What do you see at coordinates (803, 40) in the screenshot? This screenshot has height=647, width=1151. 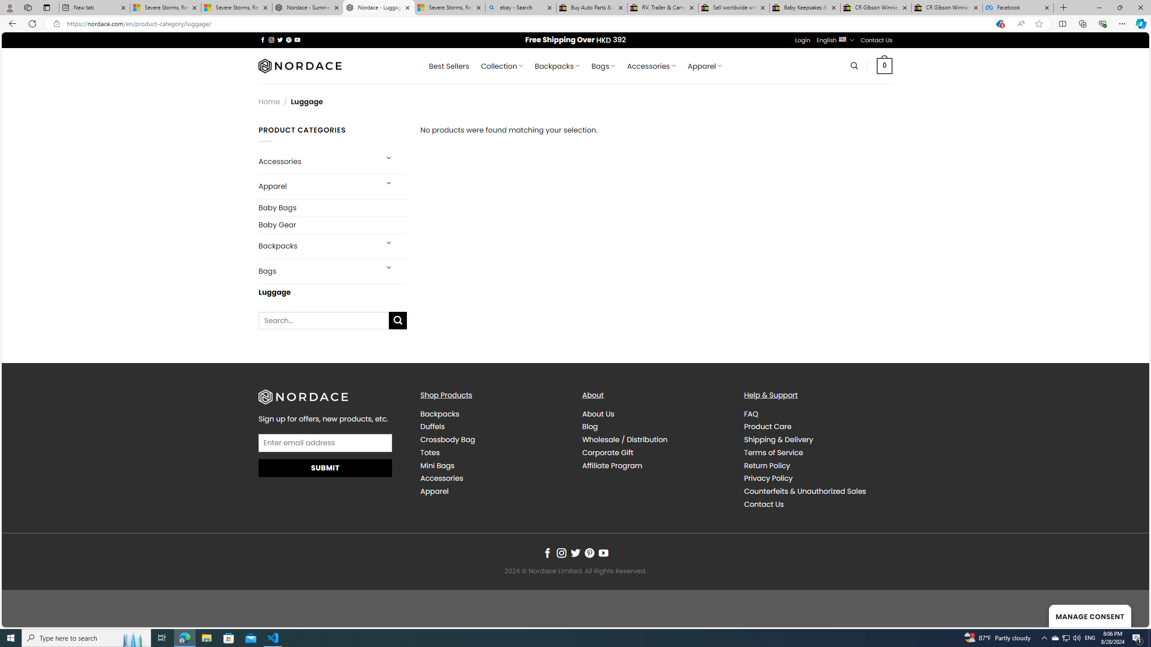 I see `Login` at bounding box center [803, 40].